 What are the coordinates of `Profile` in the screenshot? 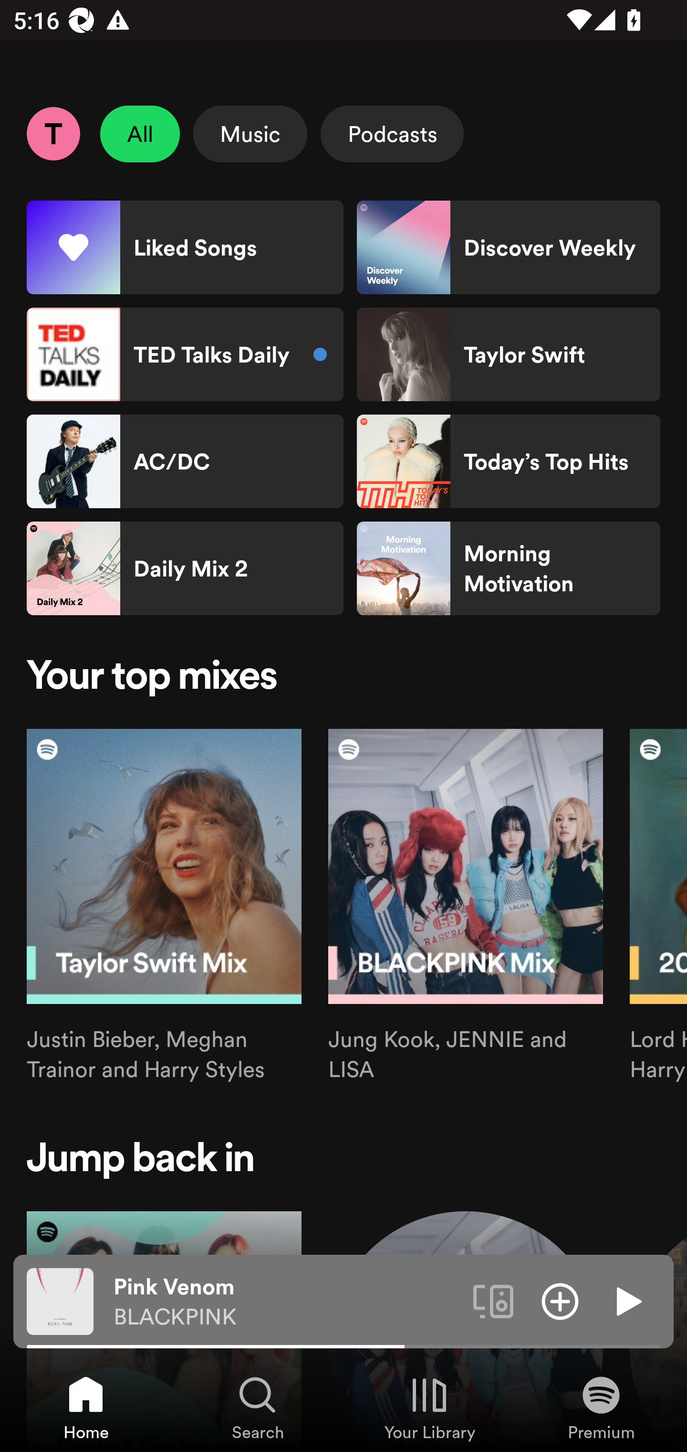 It's located at (53, 133).